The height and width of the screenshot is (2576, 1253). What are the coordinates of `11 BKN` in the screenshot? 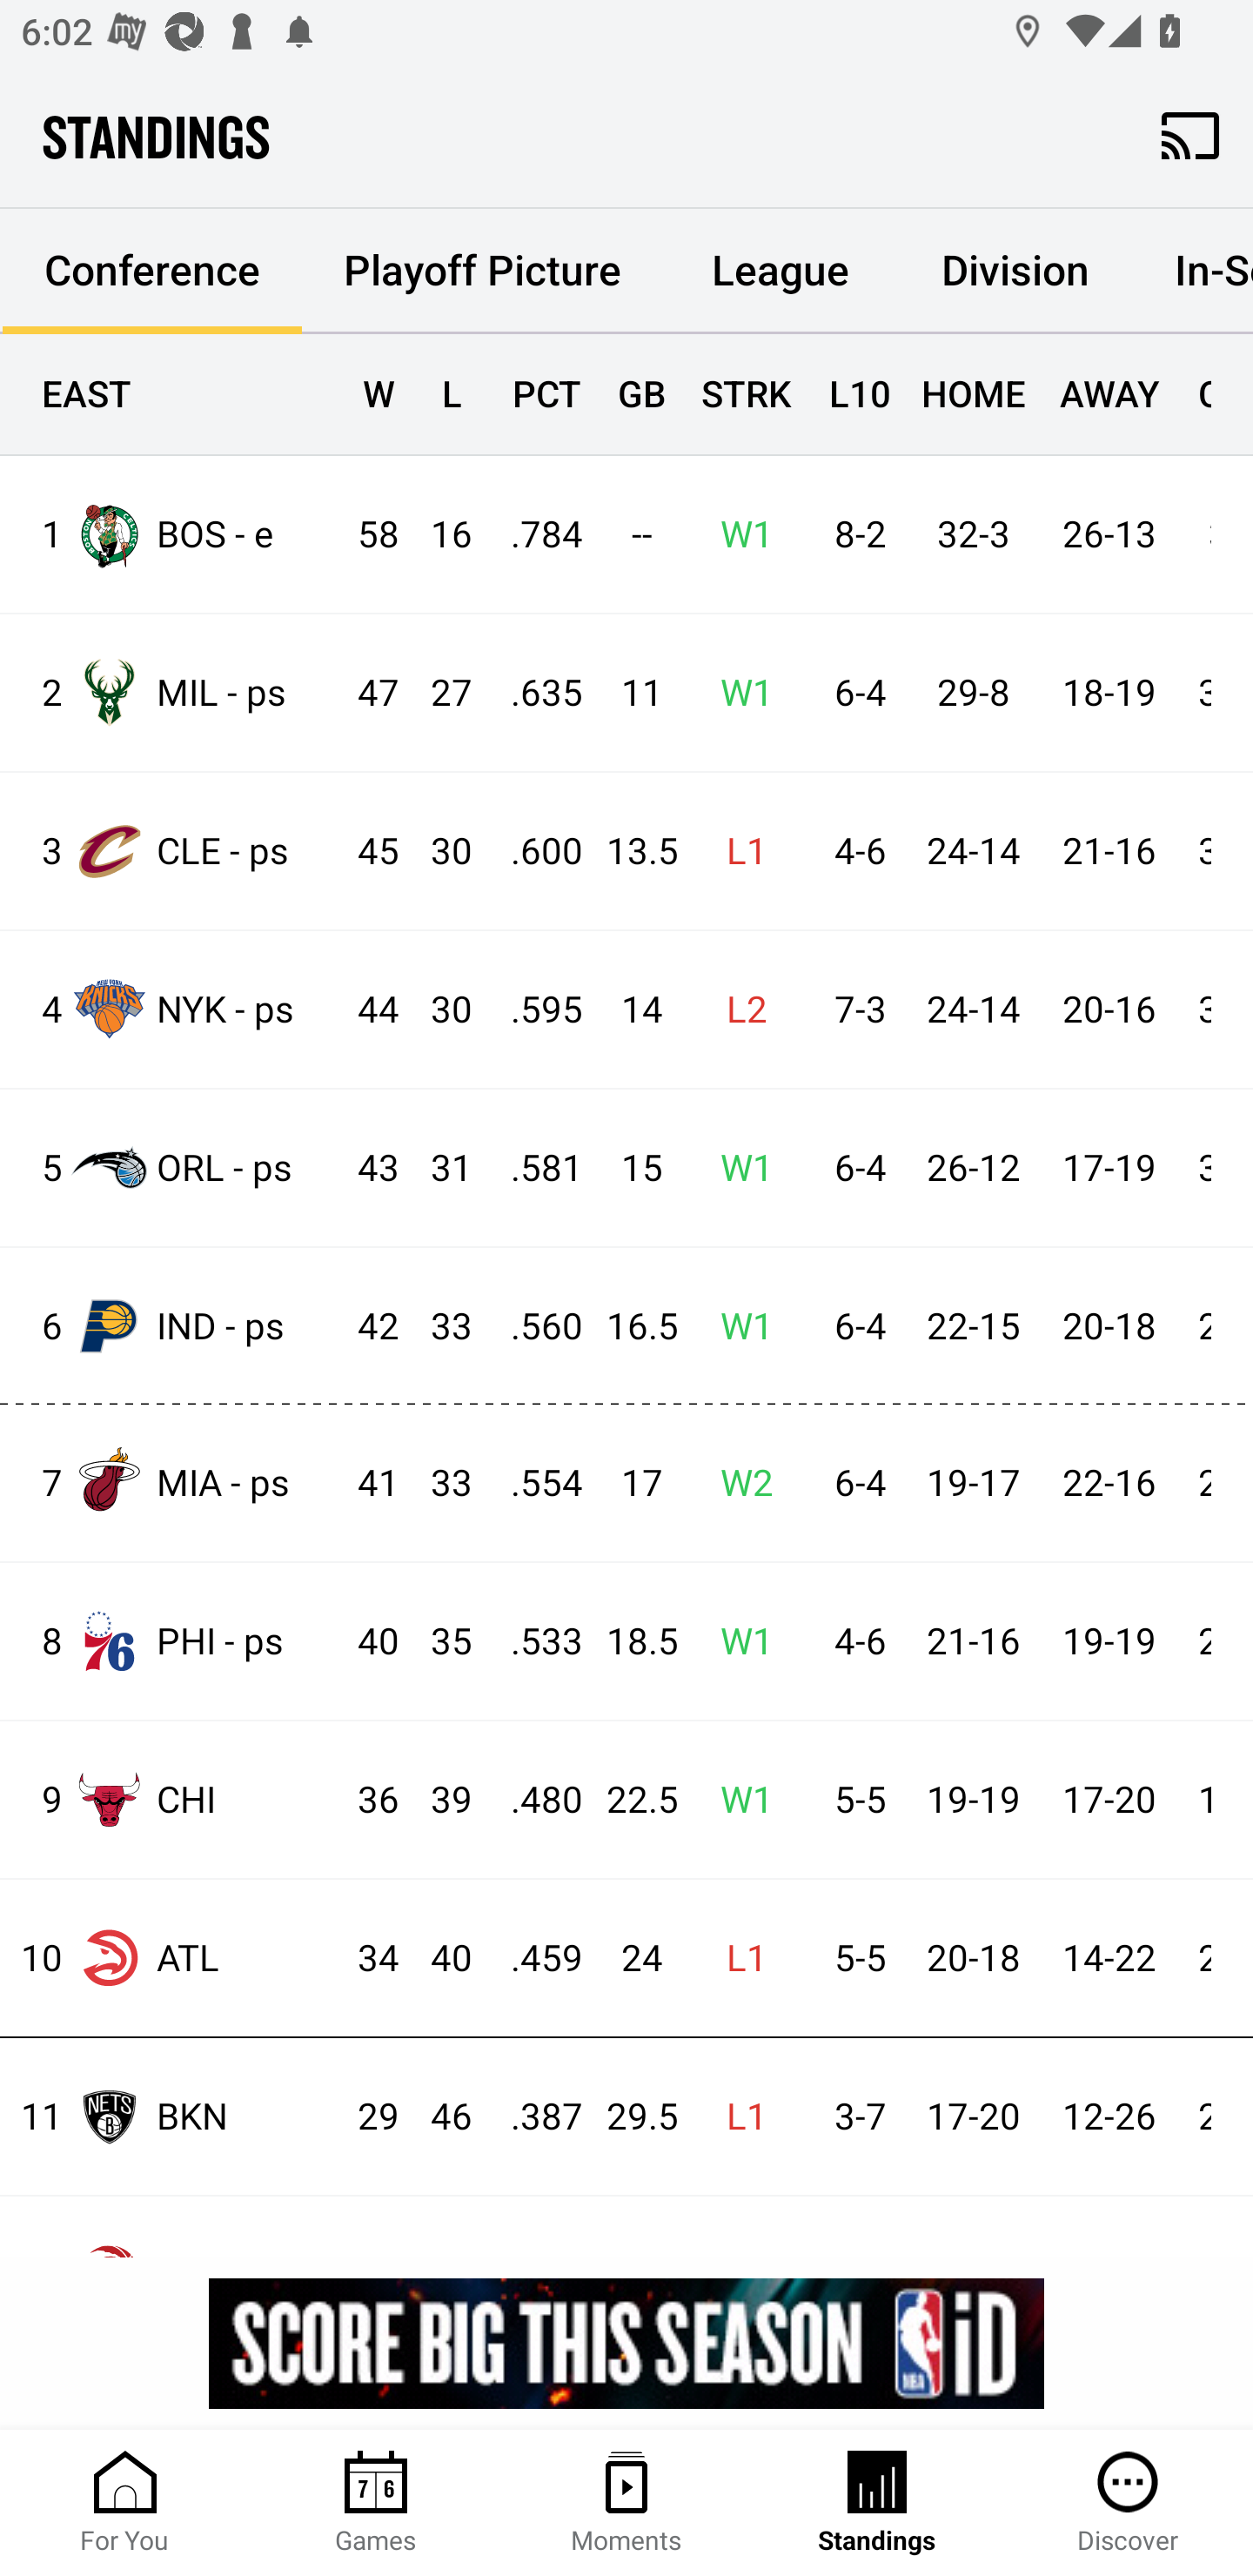 It's located at (171, 2116).